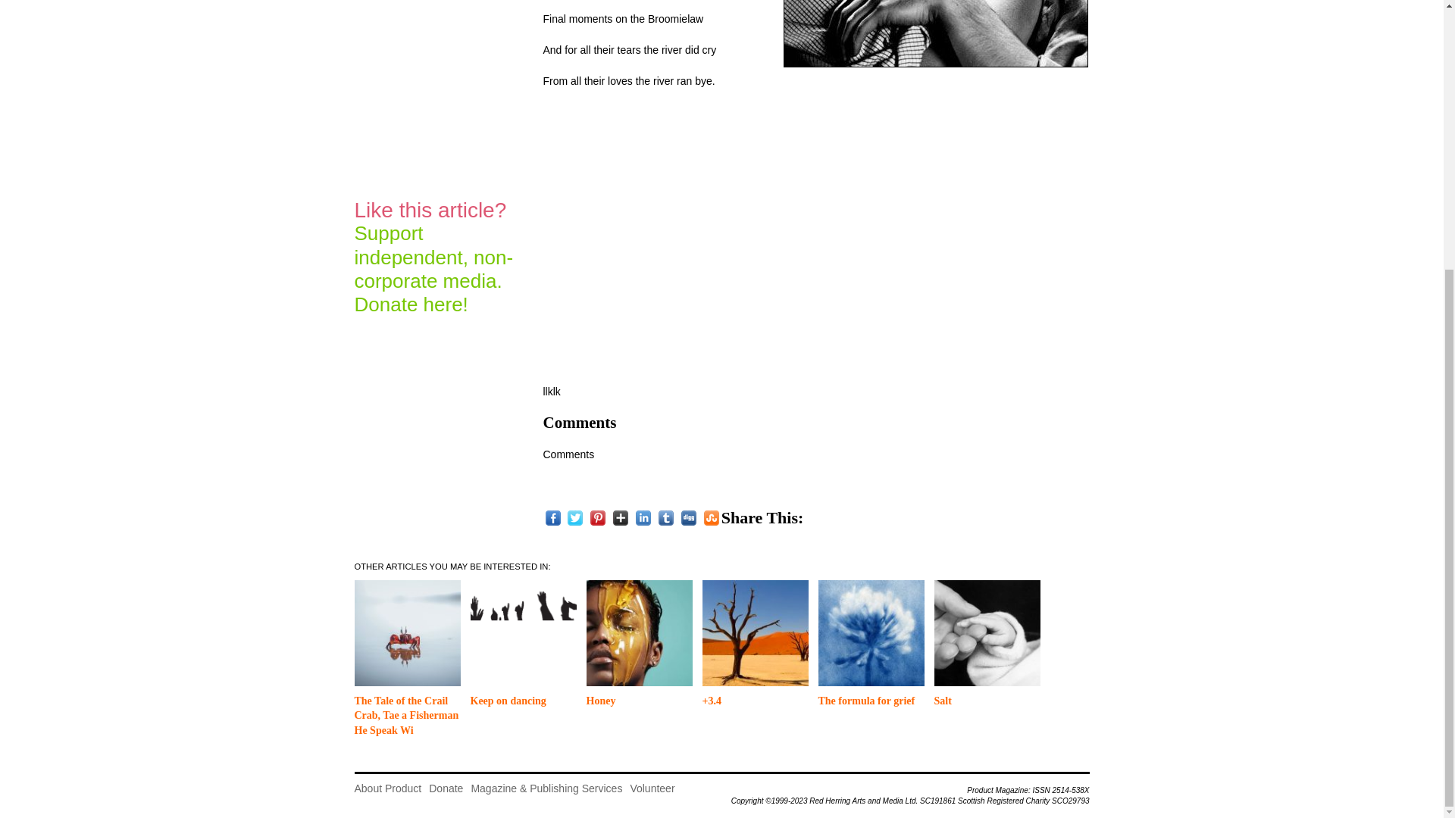 This screenshot has width=1455, height=818. Describe the element at coordinates (639, 632) in the screenshot. I see `Honey` at that location.